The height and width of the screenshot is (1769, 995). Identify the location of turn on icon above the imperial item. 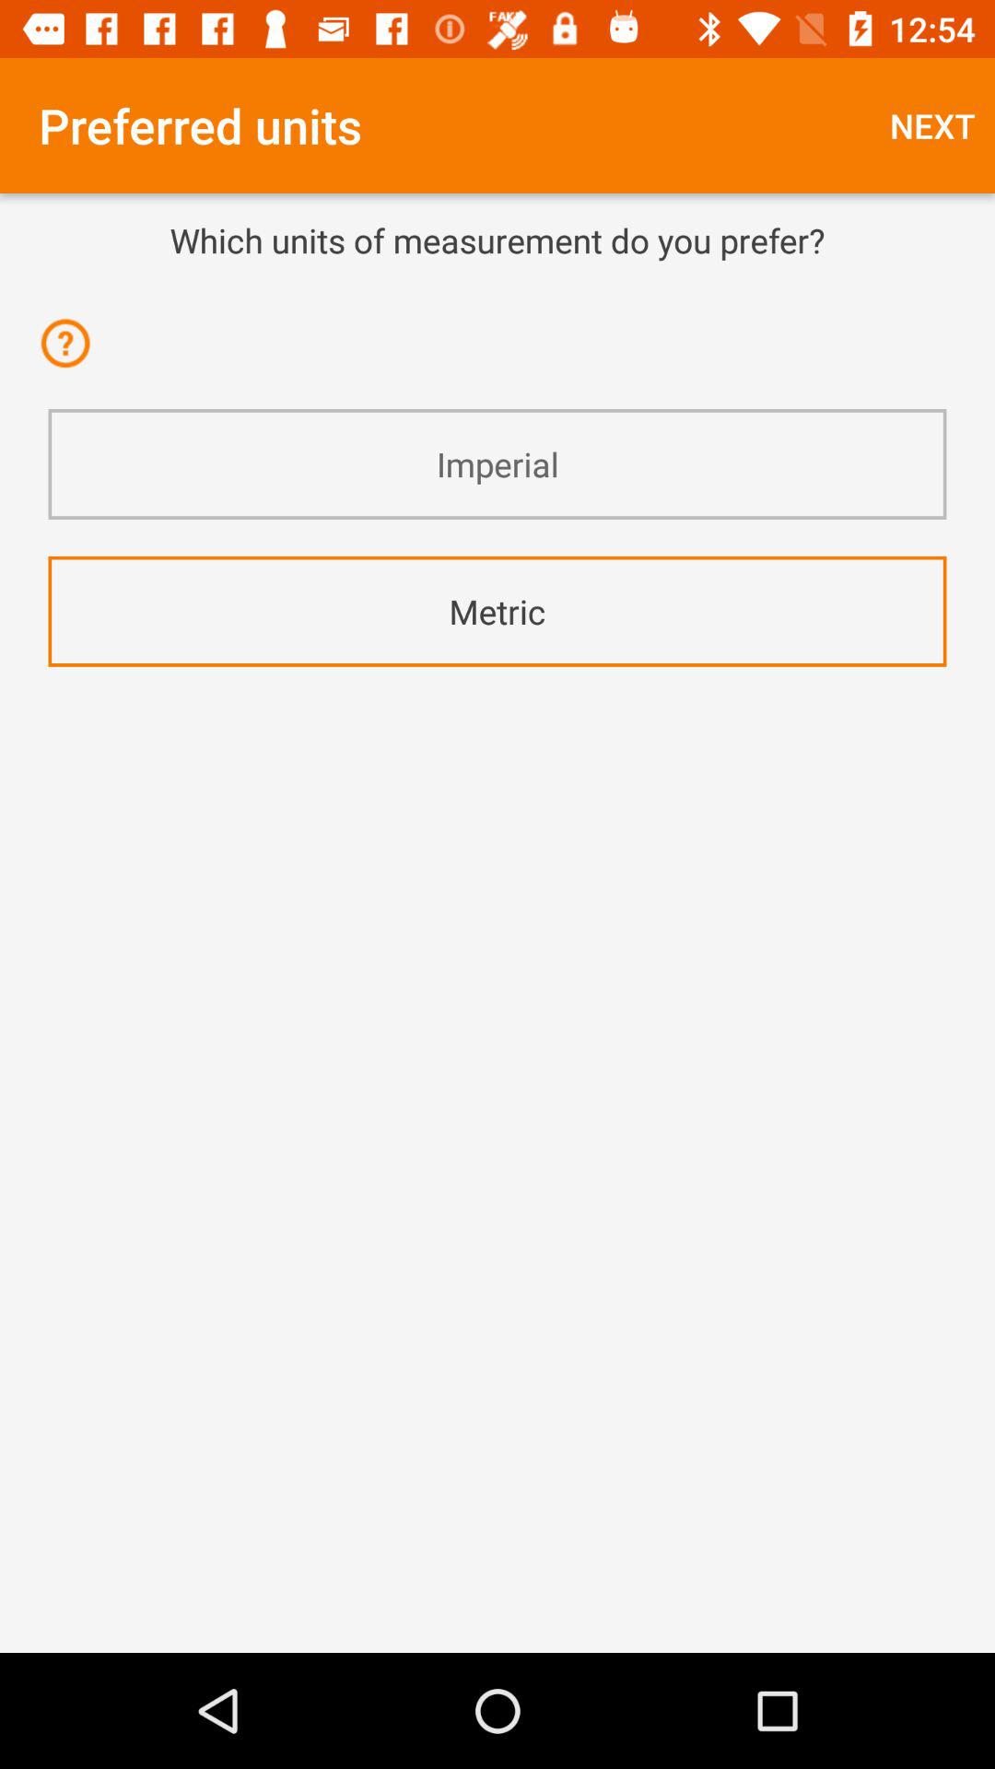
(72, 356).